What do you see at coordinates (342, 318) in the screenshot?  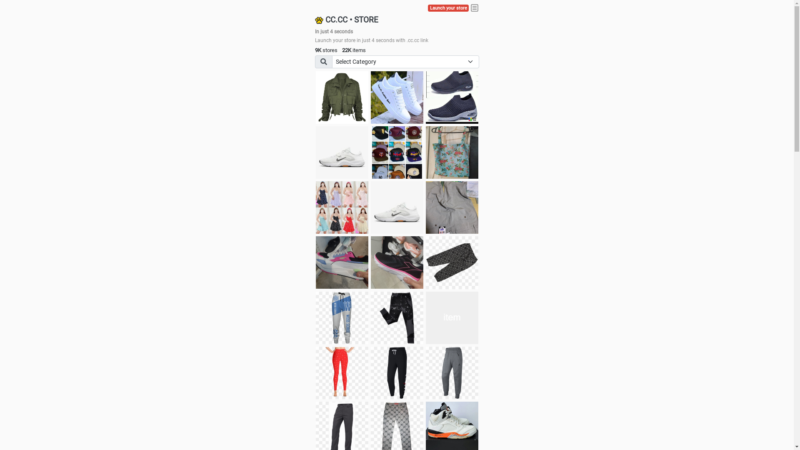 I see `Pant` at bounding box center [342, 318].